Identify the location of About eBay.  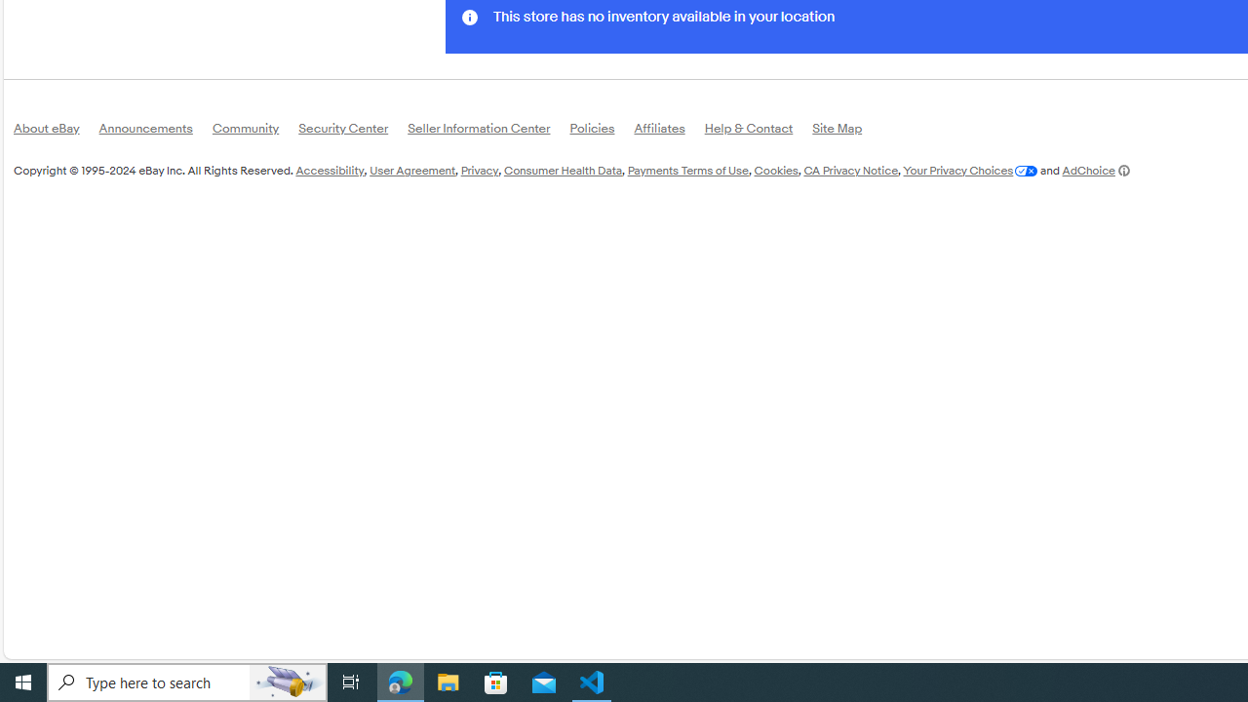
(57, 133).